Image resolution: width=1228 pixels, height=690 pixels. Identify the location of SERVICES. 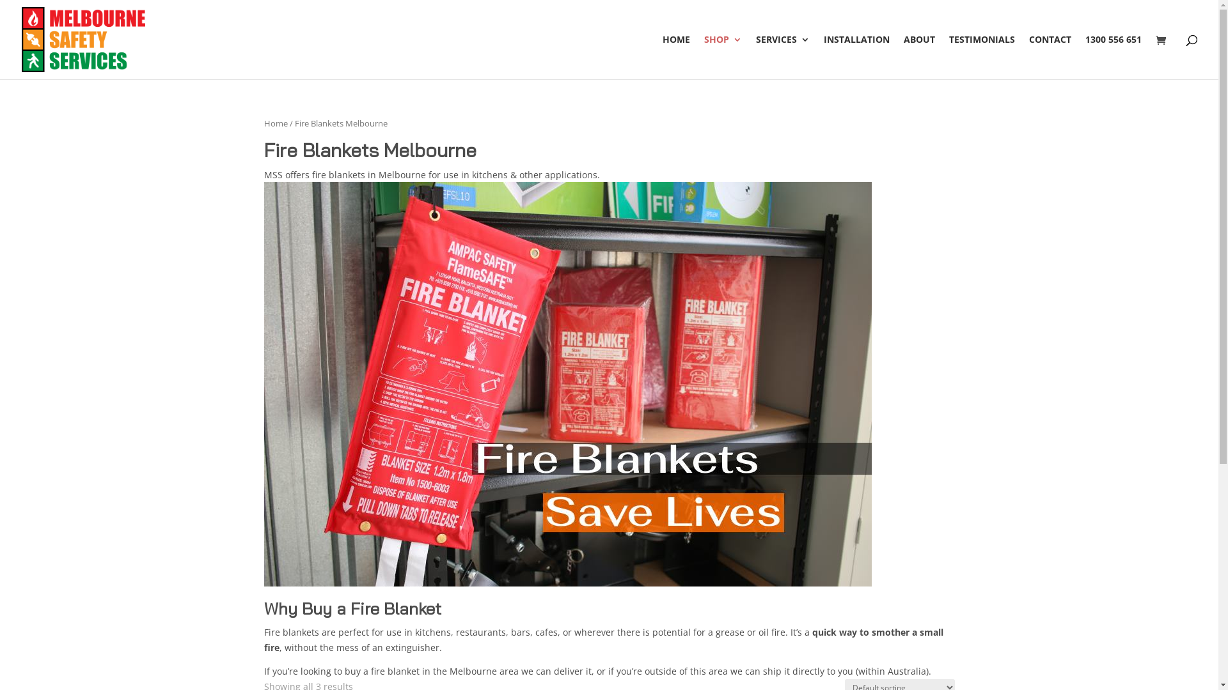
(783, 57).